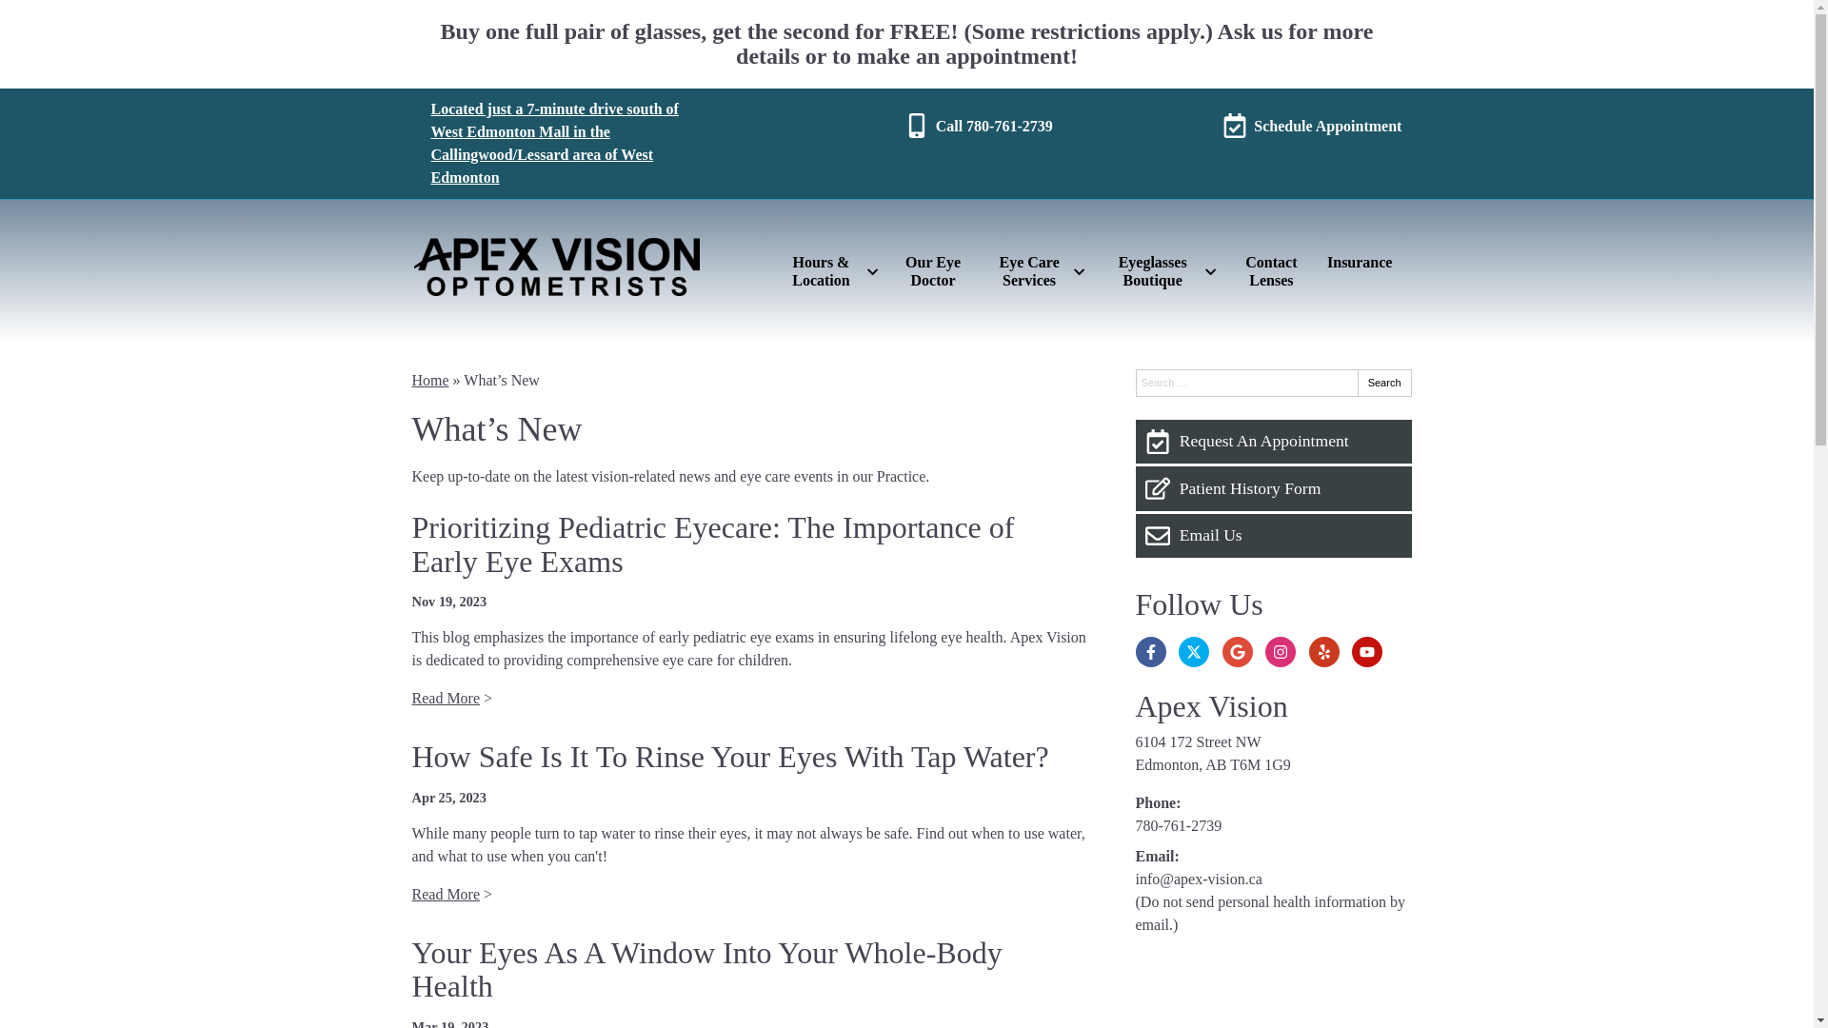 This screenshot has width=1828, height=1028. I want to click on Call 780-761-2739, so click(979, 127).